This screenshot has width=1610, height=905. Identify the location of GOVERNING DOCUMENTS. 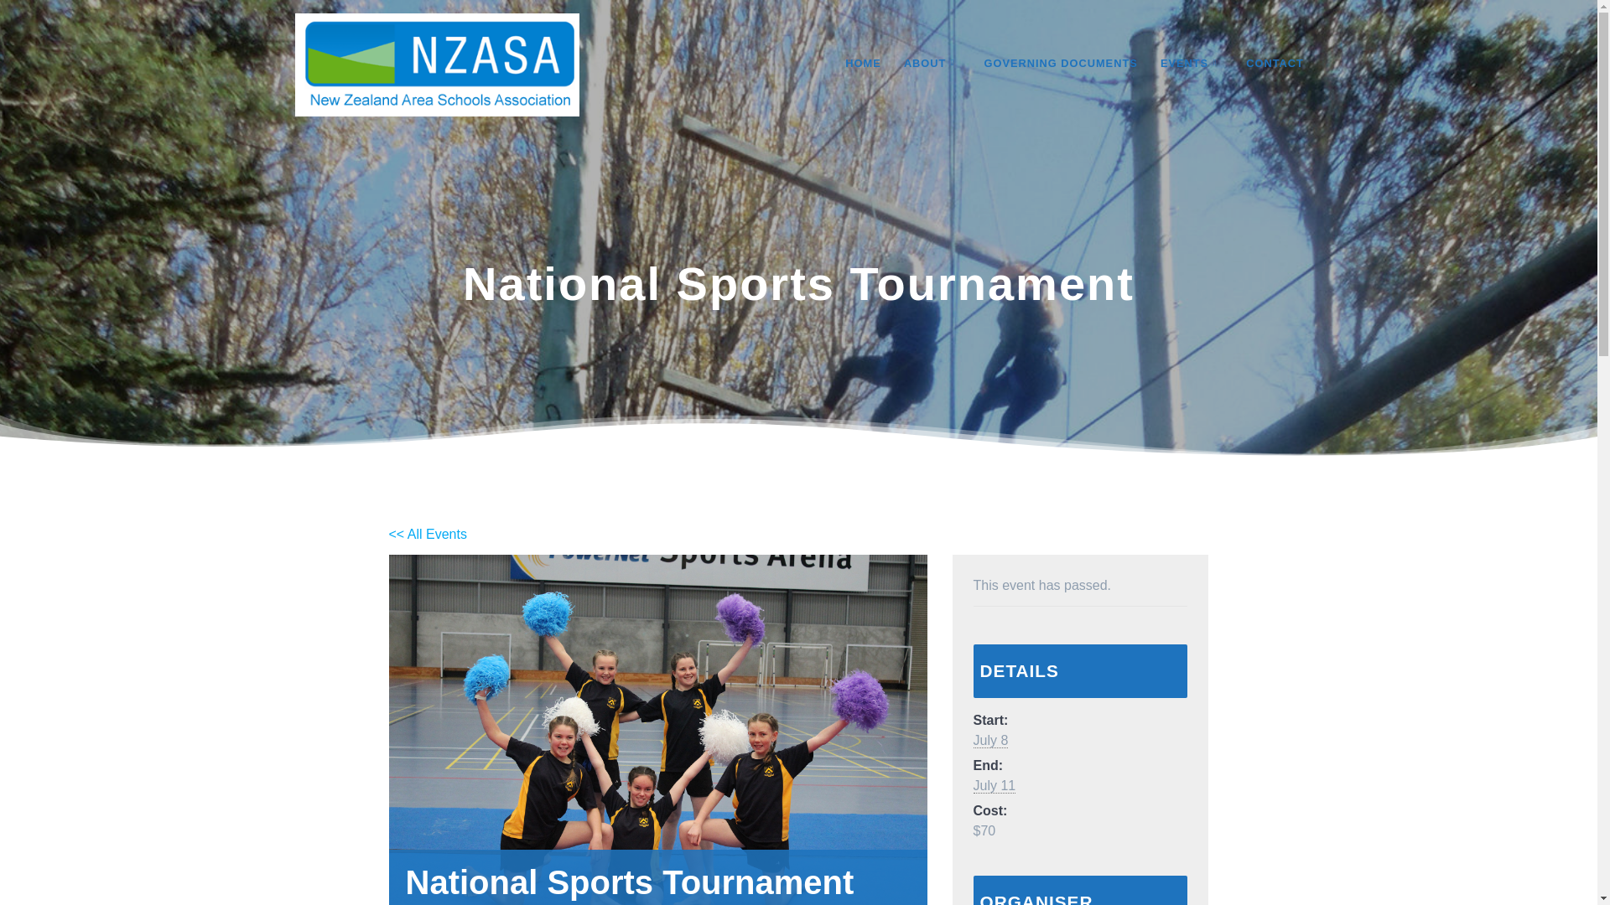
(1061, 64).